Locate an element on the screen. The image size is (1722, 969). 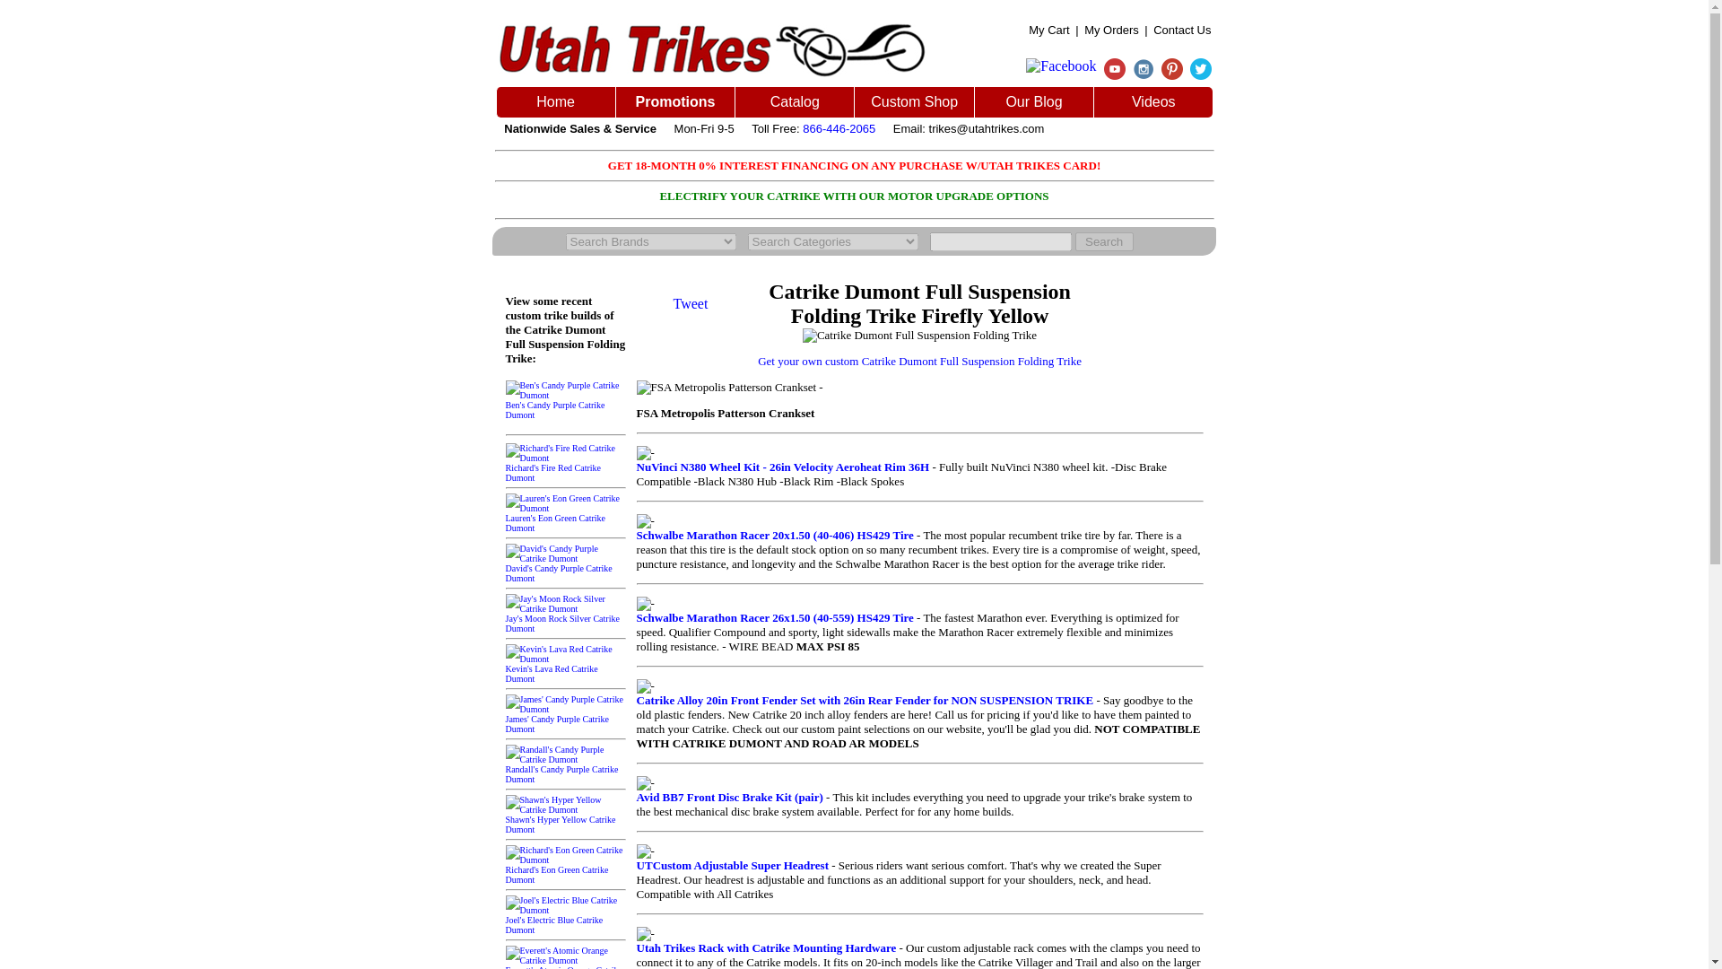
Home is located at coordinates (555, 101).